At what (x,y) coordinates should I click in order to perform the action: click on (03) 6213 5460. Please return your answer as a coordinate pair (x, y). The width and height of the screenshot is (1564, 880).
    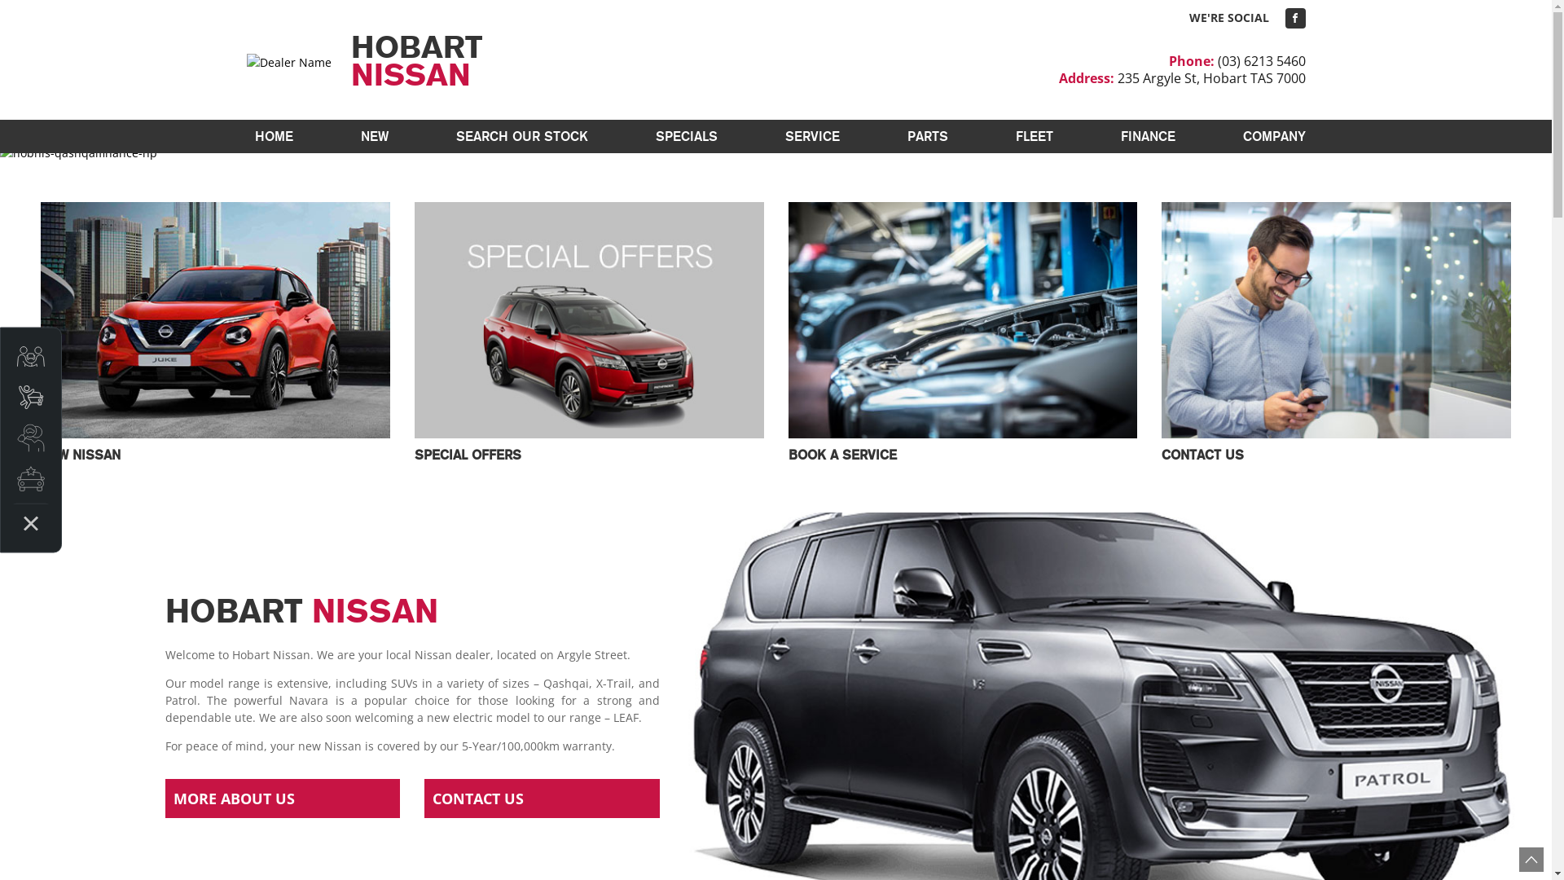
    Looking at the image, I should click on (1261, 61).